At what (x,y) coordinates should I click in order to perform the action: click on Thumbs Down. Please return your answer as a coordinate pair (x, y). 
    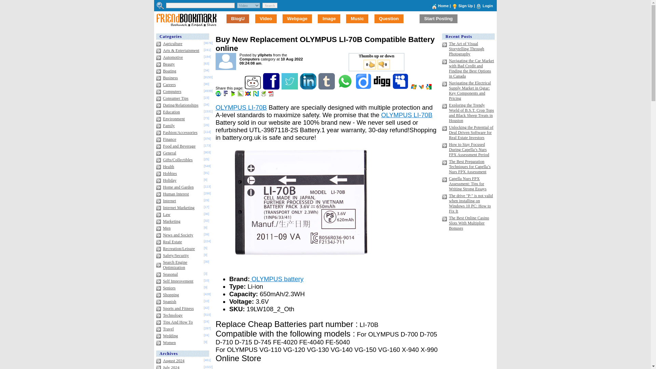
    Looking at the image, I should click on (384, 64).